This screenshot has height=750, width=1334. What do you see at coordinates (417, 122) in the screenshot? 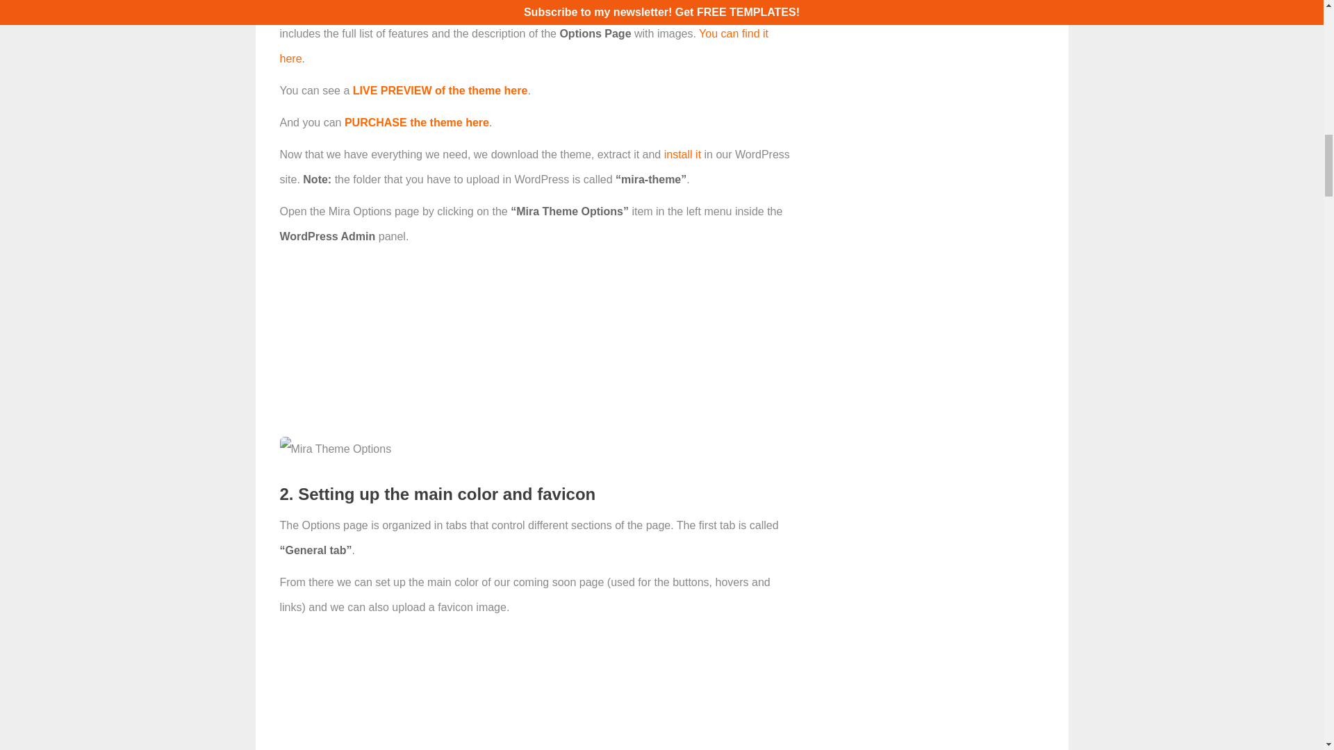
I see `PURCHASE the theme here` at bounding box center [417, 122].